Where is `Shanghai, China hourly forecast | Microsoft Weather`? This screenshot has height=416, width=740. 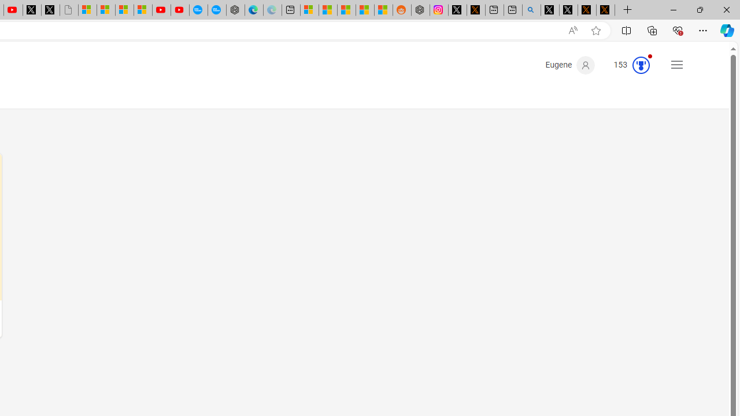 Shanghai, China hourly forecast | Microsoft Weather is located at coordinates (346, 10).